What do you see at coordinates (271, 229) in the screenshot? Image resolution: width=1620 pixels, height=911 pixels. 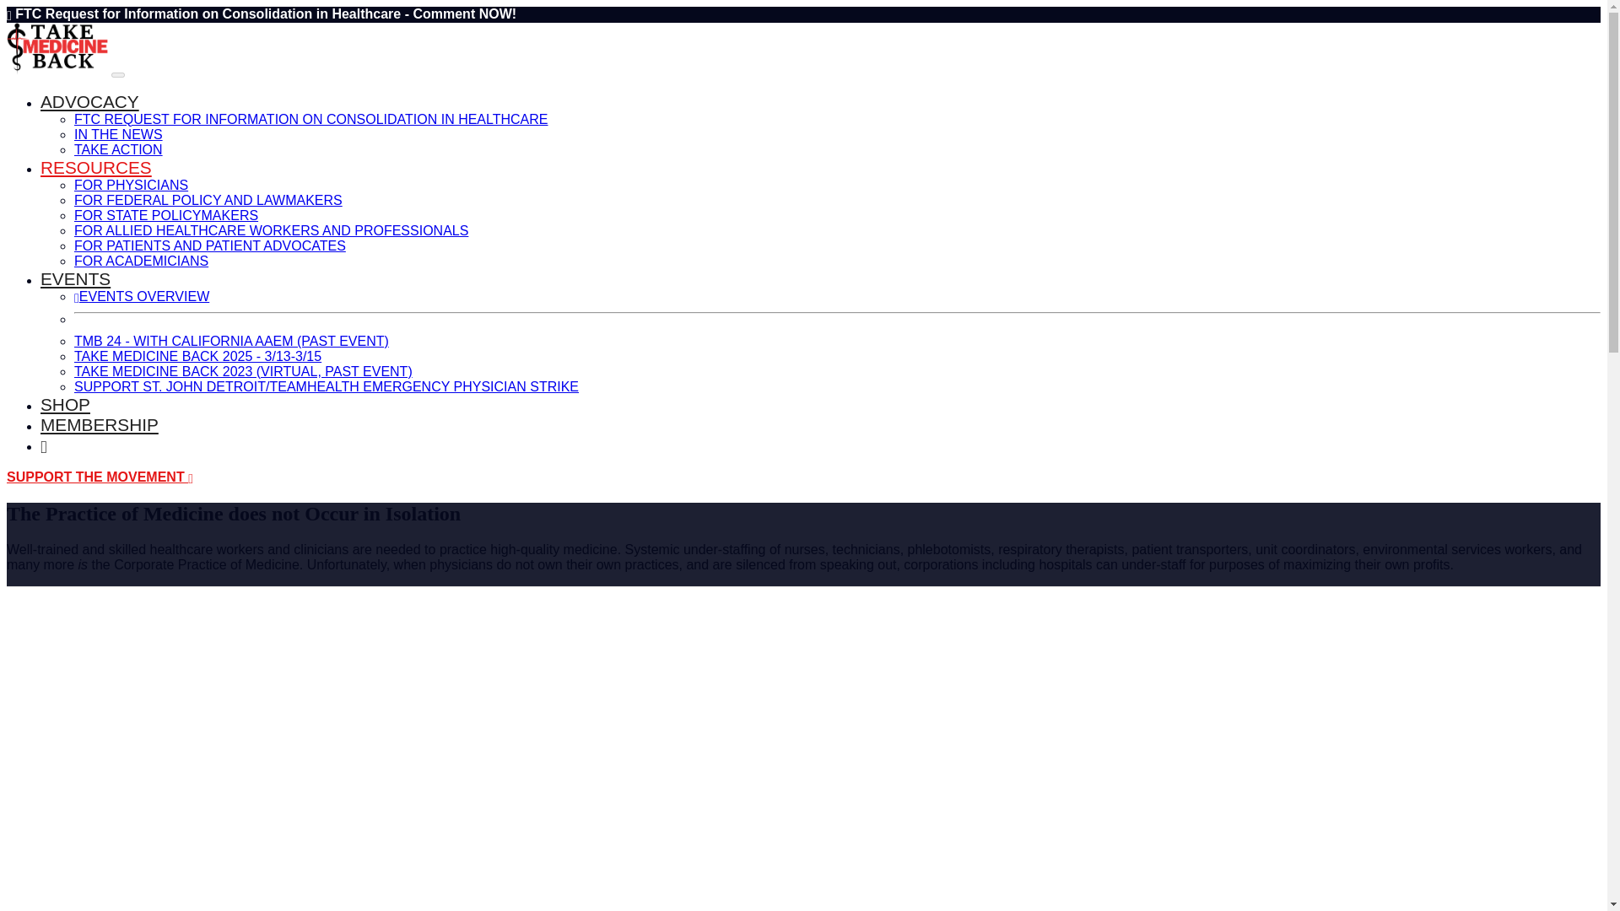 I see `FOR ALLIED HEALTHCARE WORKERS AND PROFESSIONALS` at bounding box center [271, 229].